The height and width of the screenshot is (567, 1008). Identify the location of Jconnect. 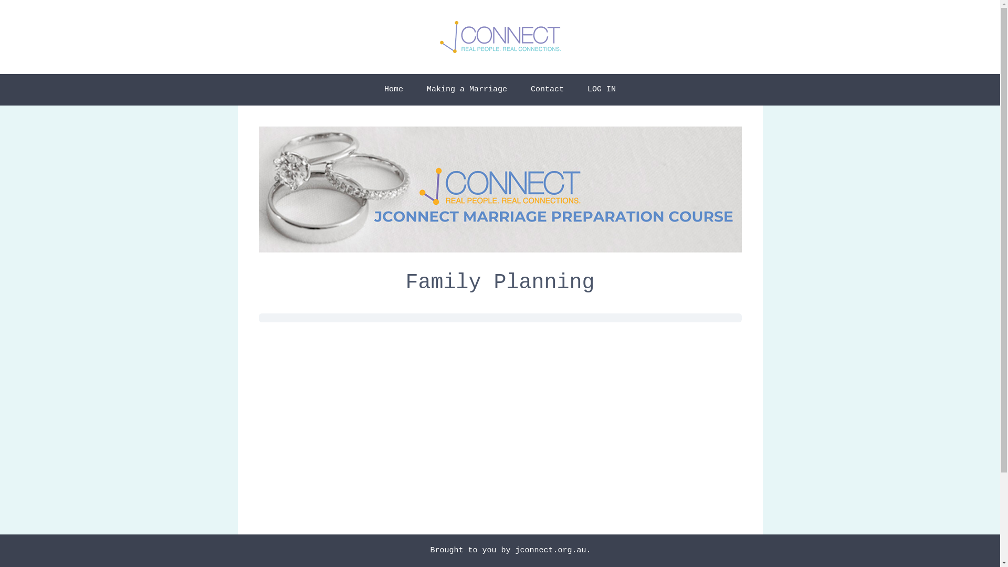
(500, 37).